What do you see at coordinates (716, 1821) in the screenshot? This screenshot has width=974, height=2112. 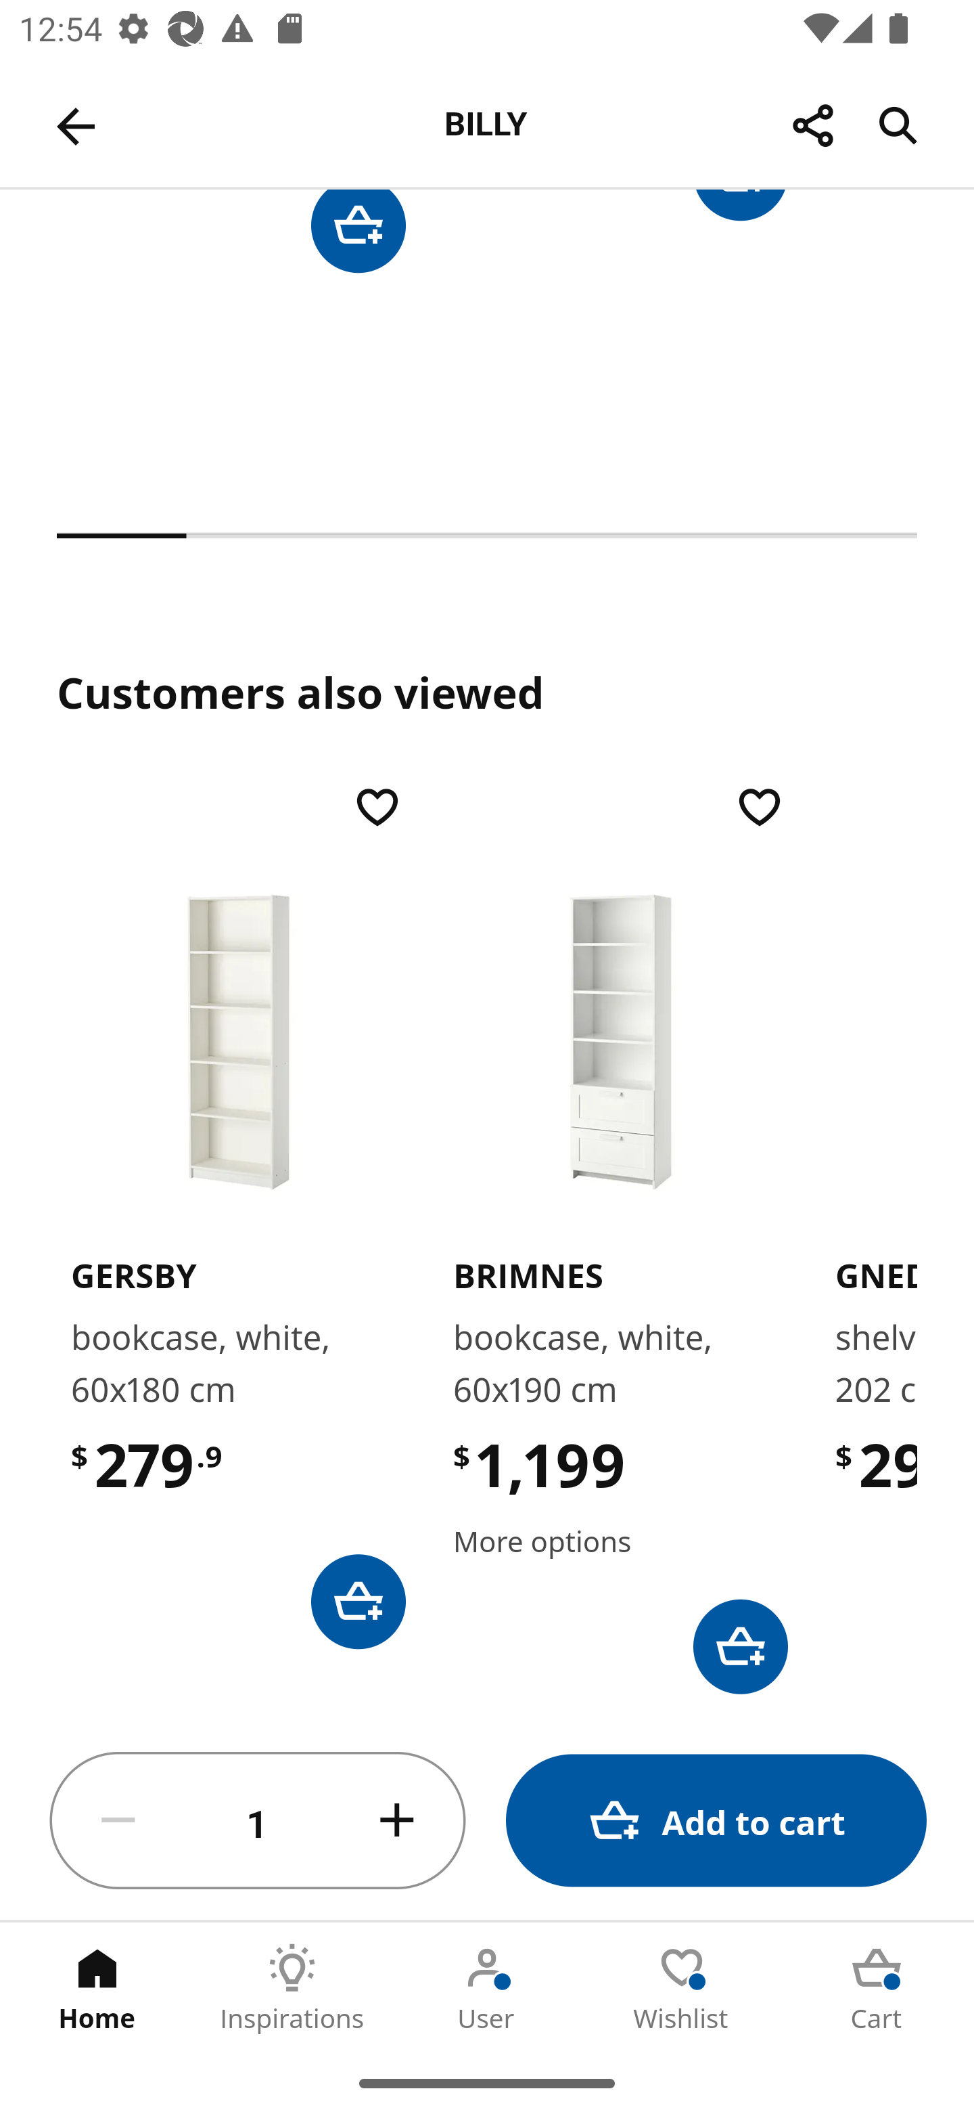 I see `Add to cart` at bounding box center [716, 1821].